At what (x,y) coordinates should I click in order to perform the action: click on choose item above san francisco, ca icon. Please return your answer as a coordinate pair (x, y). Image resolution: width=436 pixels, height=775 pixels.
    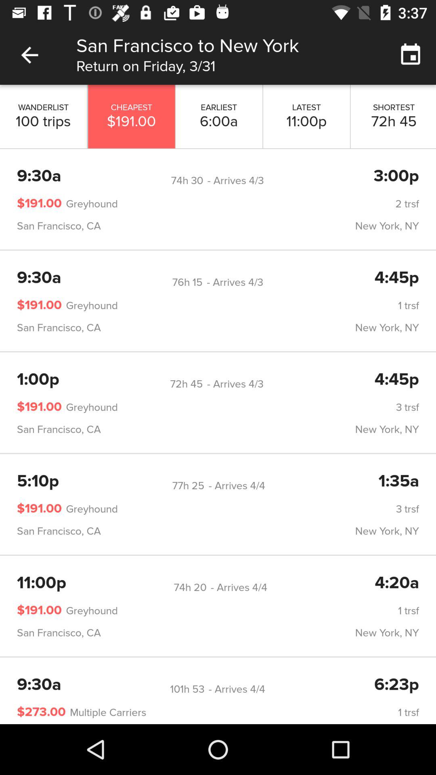
    Looking at the image, I should click on (268, 204).